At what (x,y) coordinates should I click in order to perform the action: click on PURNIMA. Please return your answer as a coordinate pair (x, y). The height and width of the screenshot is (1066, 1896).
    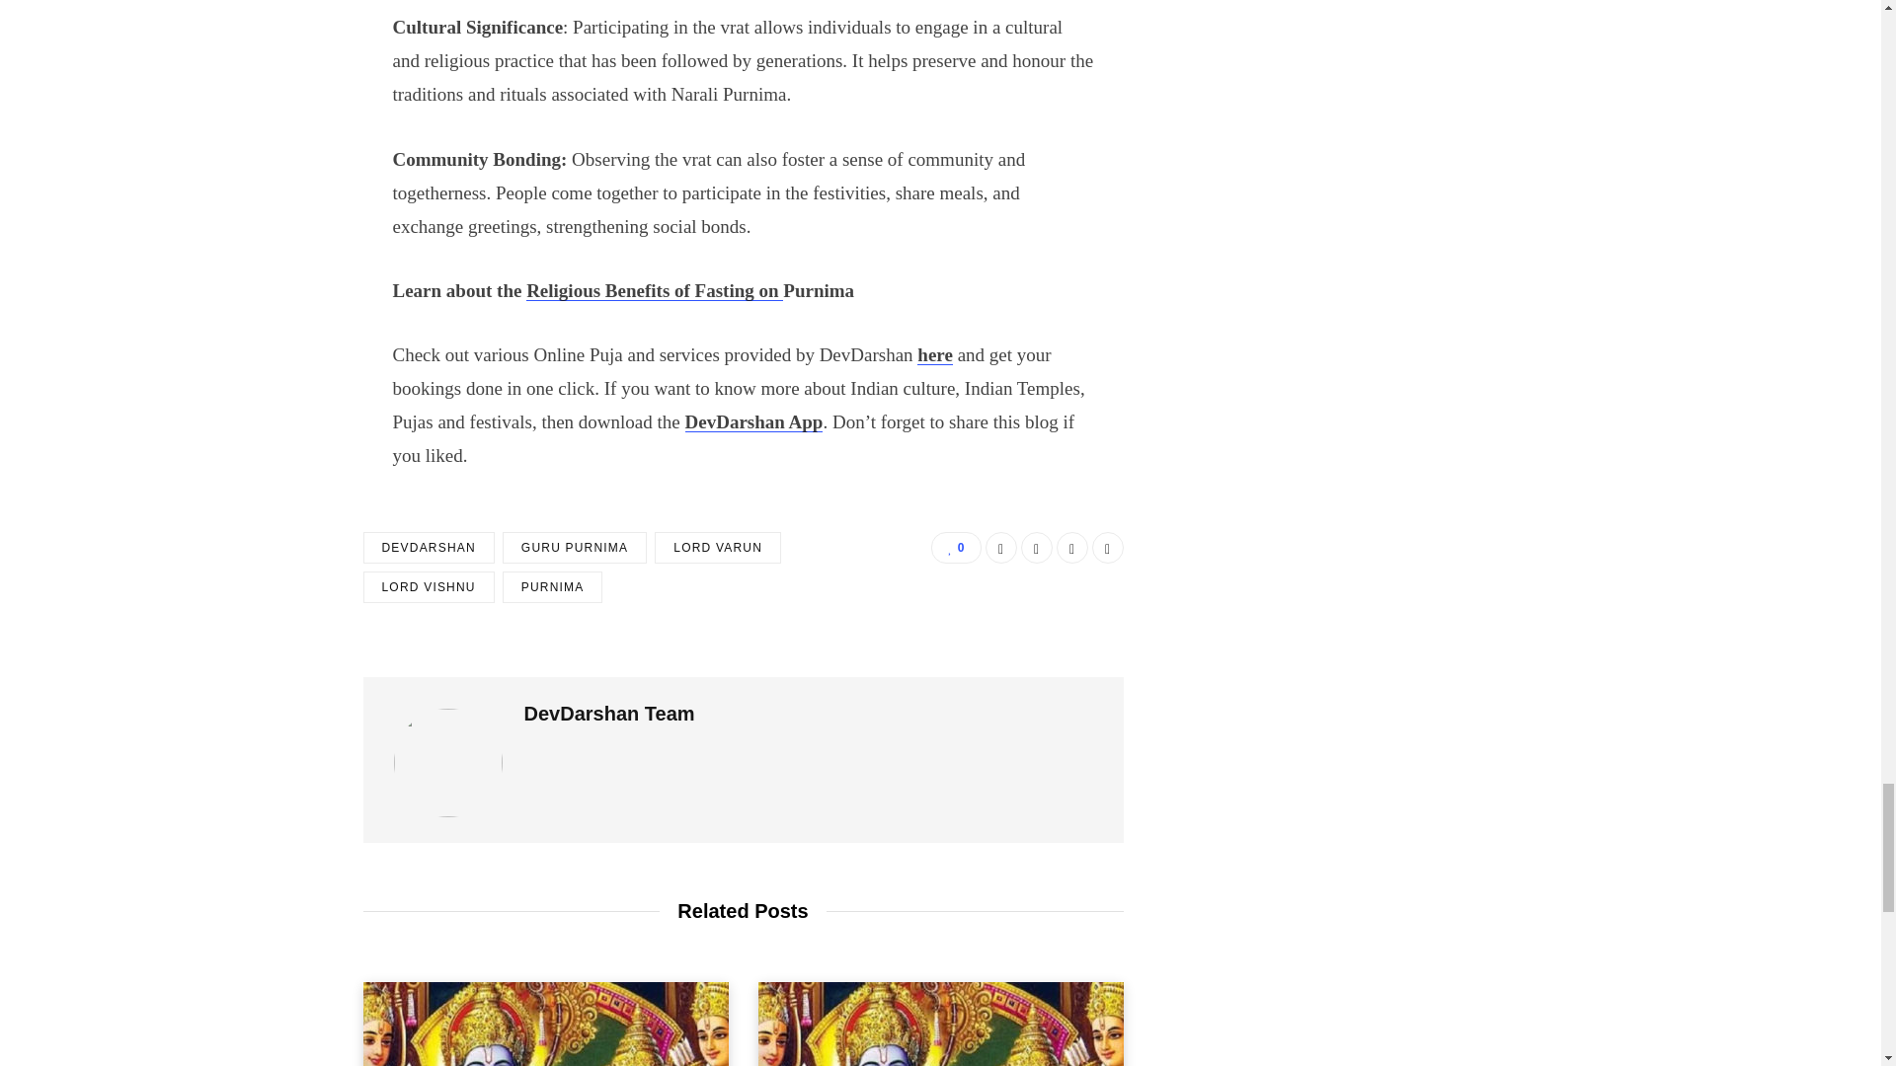
    Looking at the image, I should click on (552, 586).